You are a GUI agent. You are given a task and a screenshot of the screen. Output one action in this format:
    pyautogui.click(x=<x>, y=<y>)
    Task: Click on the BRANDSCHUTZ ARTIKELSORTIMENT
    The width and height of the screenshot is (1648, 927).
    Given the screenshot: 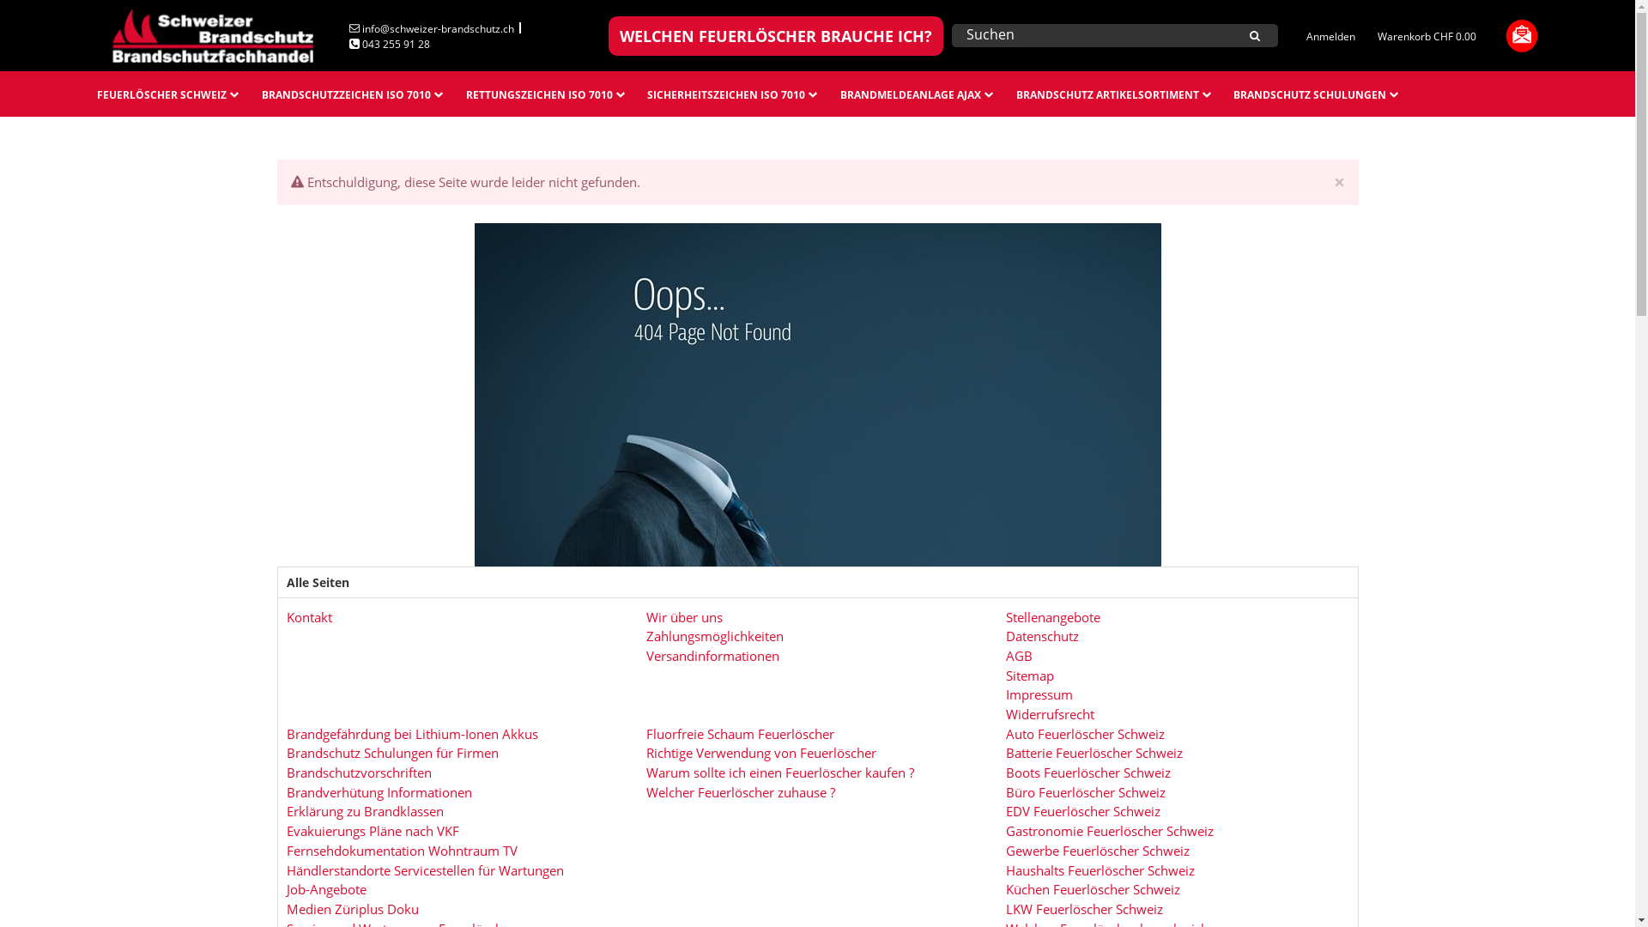 What is the action you would take?
    pyautogui.click(x=1114, y=94)
    